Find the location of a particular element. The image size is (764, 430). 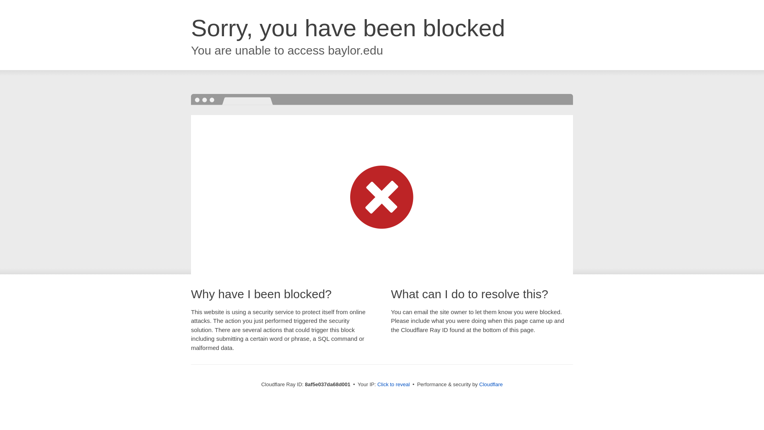

Cloudflare is located at coordinates (491, 384).